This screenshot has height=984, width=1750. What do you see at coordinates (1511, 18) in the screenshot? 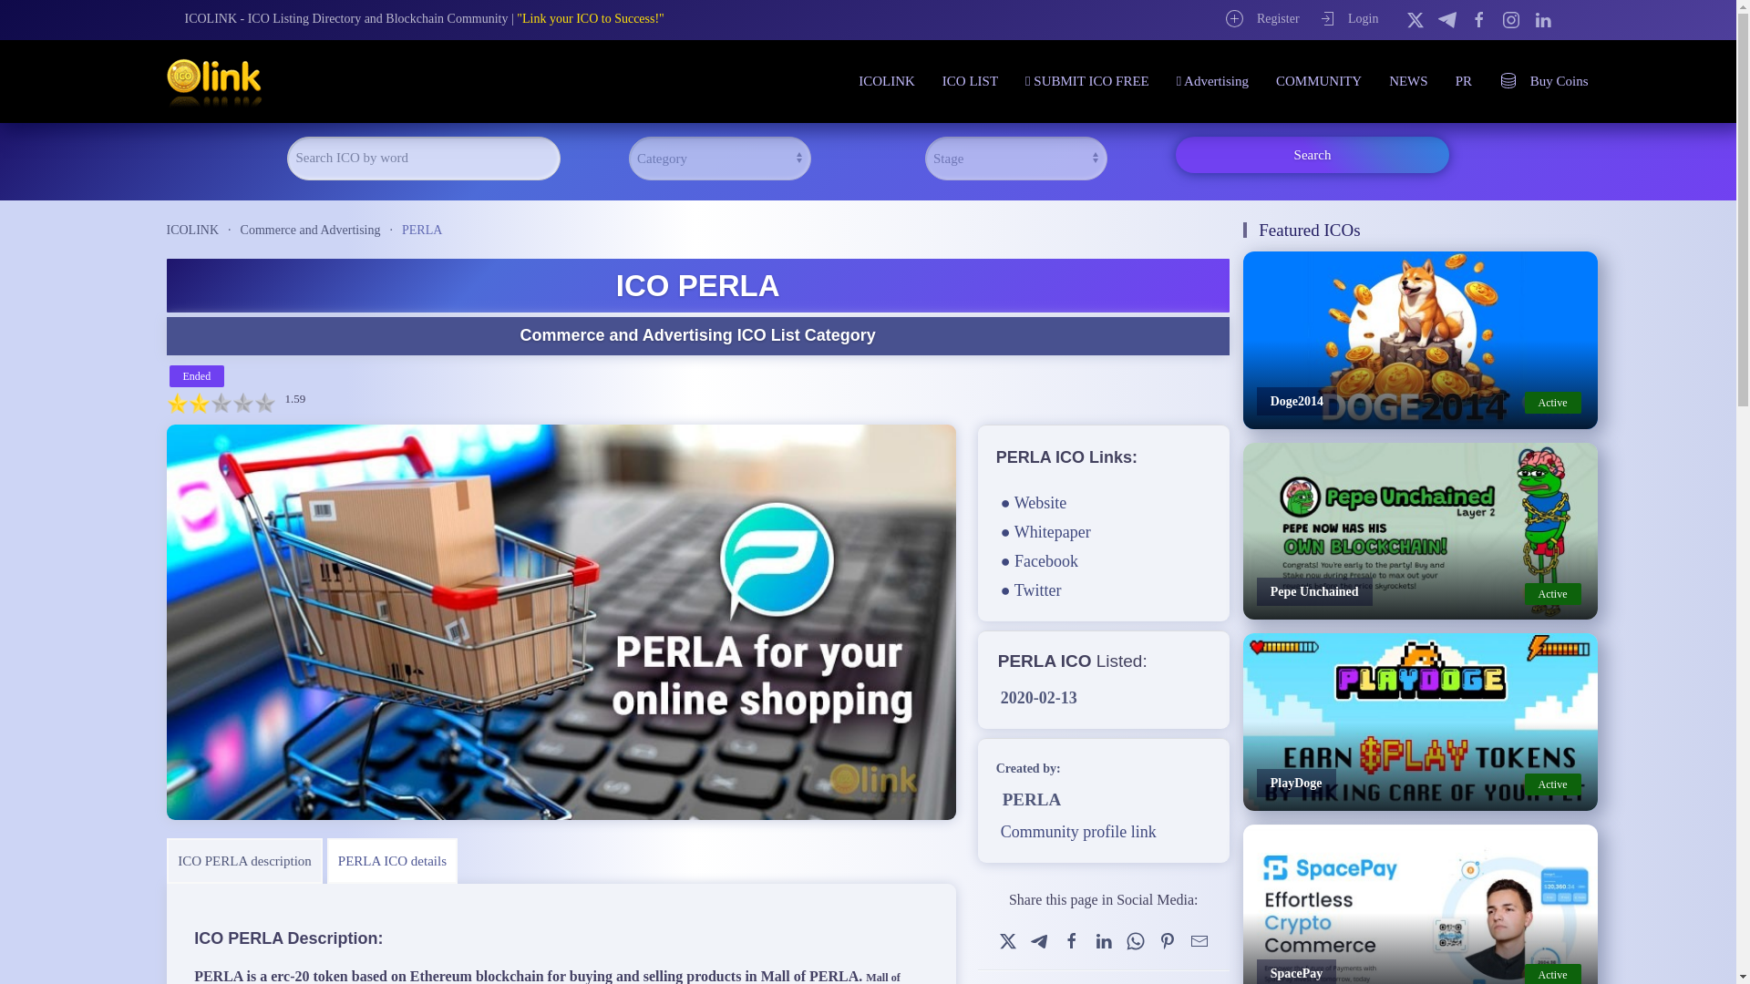
I see `Instagram` at bounding box center [1511, 18].